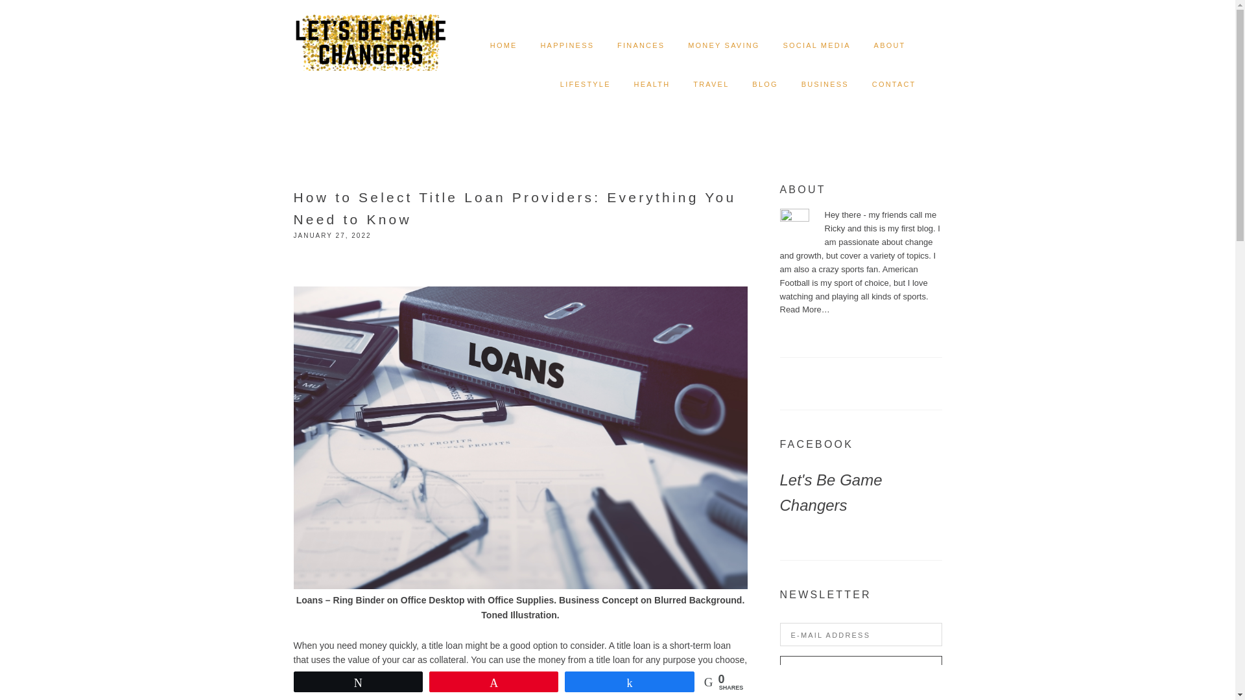 The width and height of the screenshot is (1245, 700). I want to click on LIFESTYLE, so click(586, 84).